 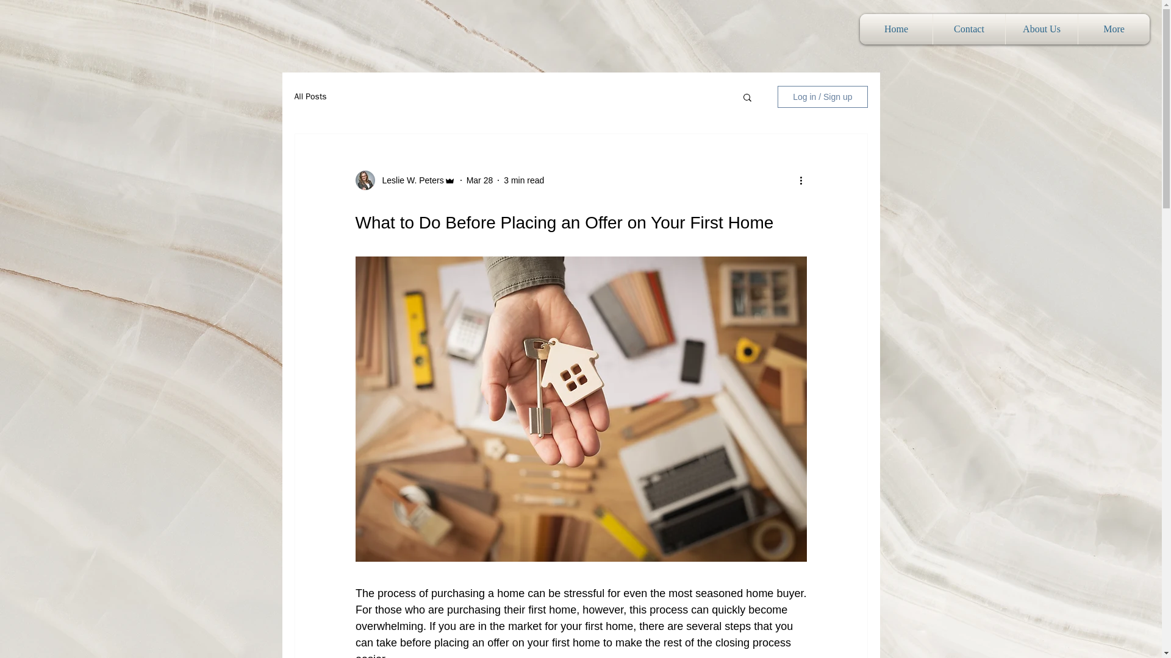 I want to click on About Us, so click(x=1042, y=29).